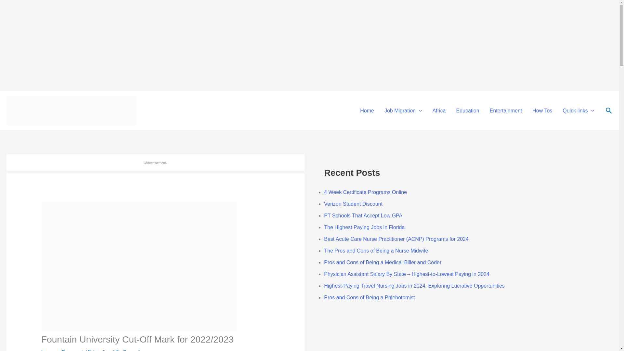  Describe the element at coordinates (439, 111) in the screenshot. I see `Africa` at that location.